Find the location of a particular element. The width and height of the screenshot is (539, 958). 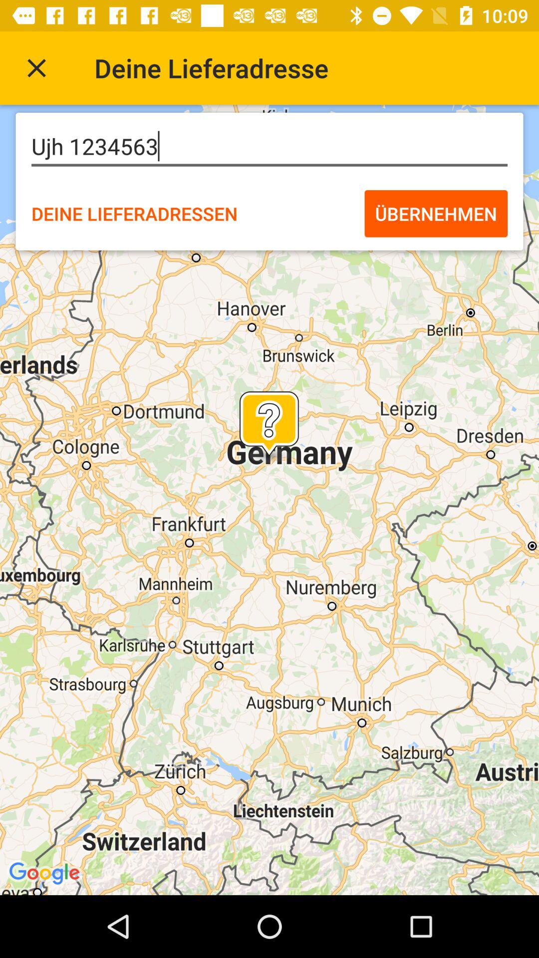

exit page is located at coordinates (37, 68).